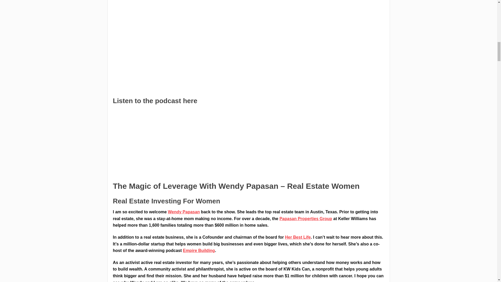 This screenshot has width=501, height=282. Describe the element at coordinates (306, 219) in the screenshot. I see `Papasan Properties Group` at that location.